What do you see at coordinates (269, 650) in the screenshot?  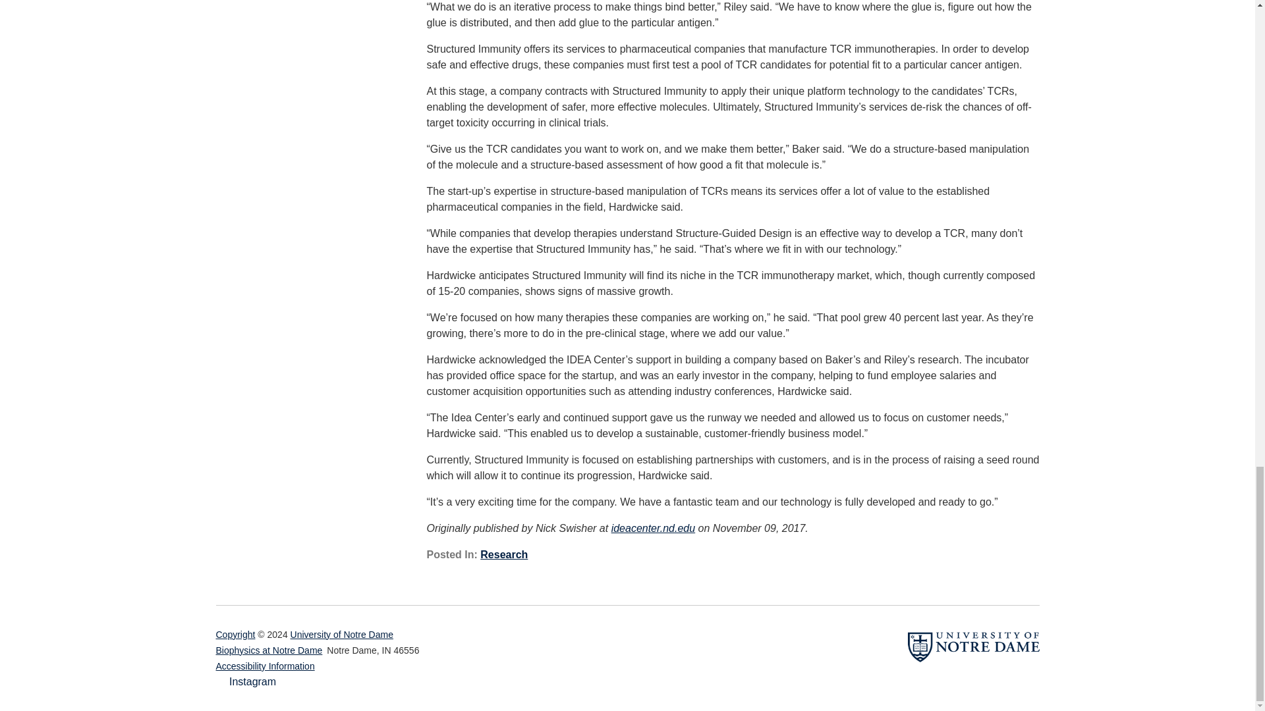 I see `Biophysics at Notre Dame` at bounding box center [269, 650].